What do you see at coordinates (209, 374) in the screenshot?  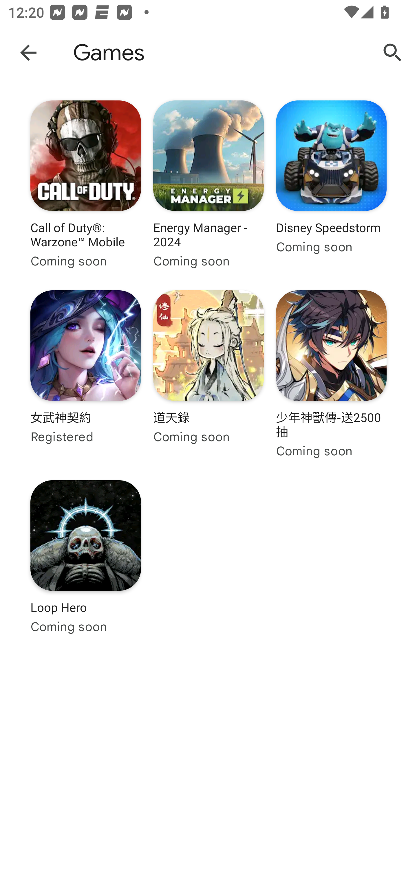 I see `App: 道天錄

Coming soon
` at bounding box center [209, 374].